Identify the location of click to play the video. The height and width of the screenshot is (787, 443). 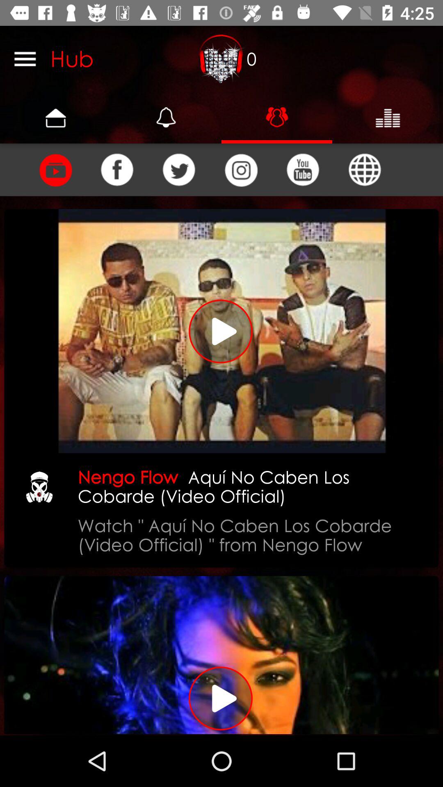
(221, 655).